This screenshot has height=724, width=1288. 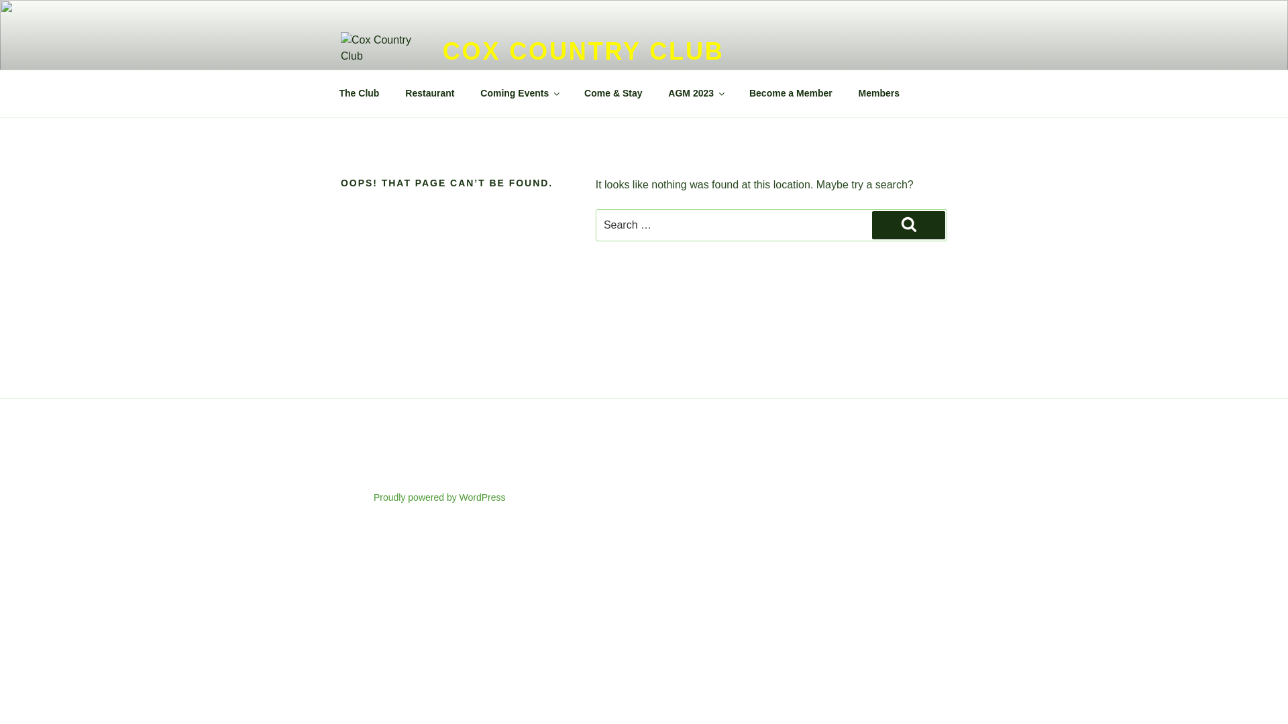 What do you see at coordinates (440, 497) in the screenshot?
I see `Proudly powered by WordPress` at bounding box center [440, 497].